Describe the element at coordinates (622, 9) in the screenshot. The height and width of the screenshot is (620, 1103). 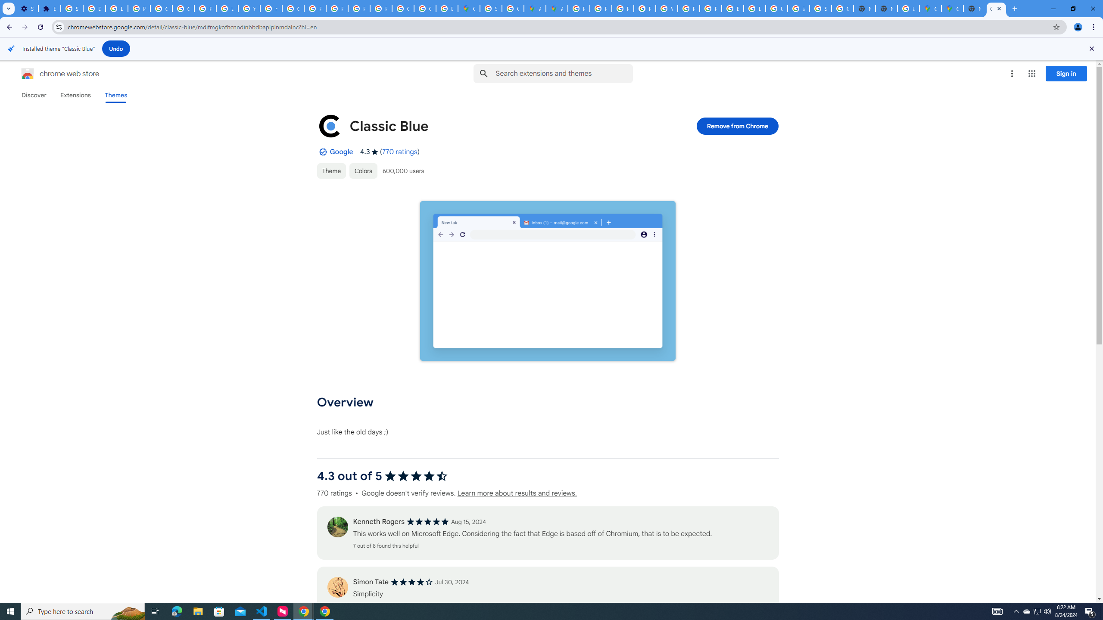
I see `Privacy Help Center - Policies Help` at that location.